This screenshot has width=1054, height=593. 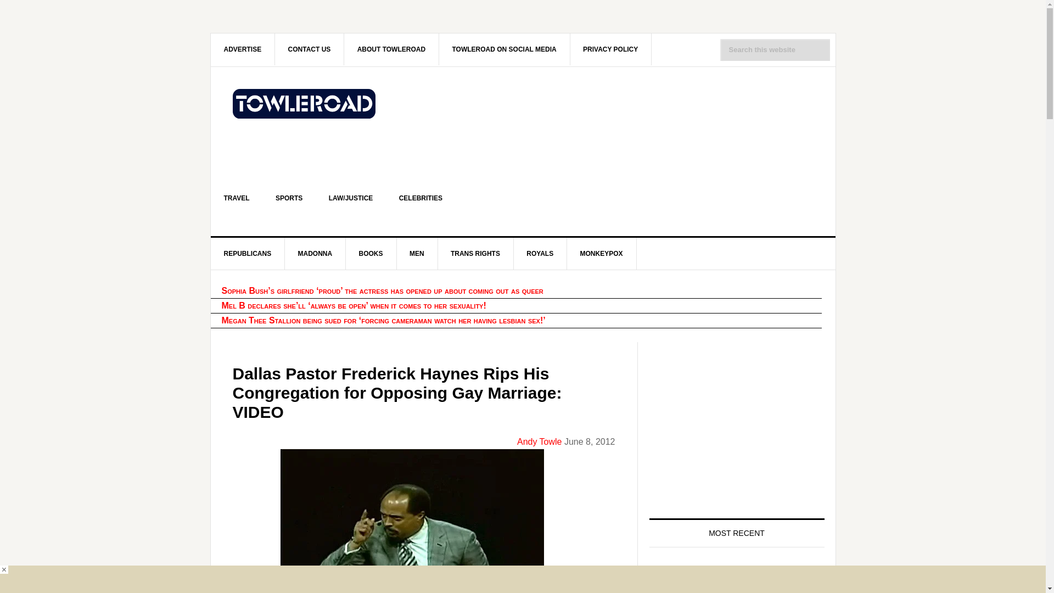 I want to click on ABOUT TOWLEROAD, so click(x=392, y=49).